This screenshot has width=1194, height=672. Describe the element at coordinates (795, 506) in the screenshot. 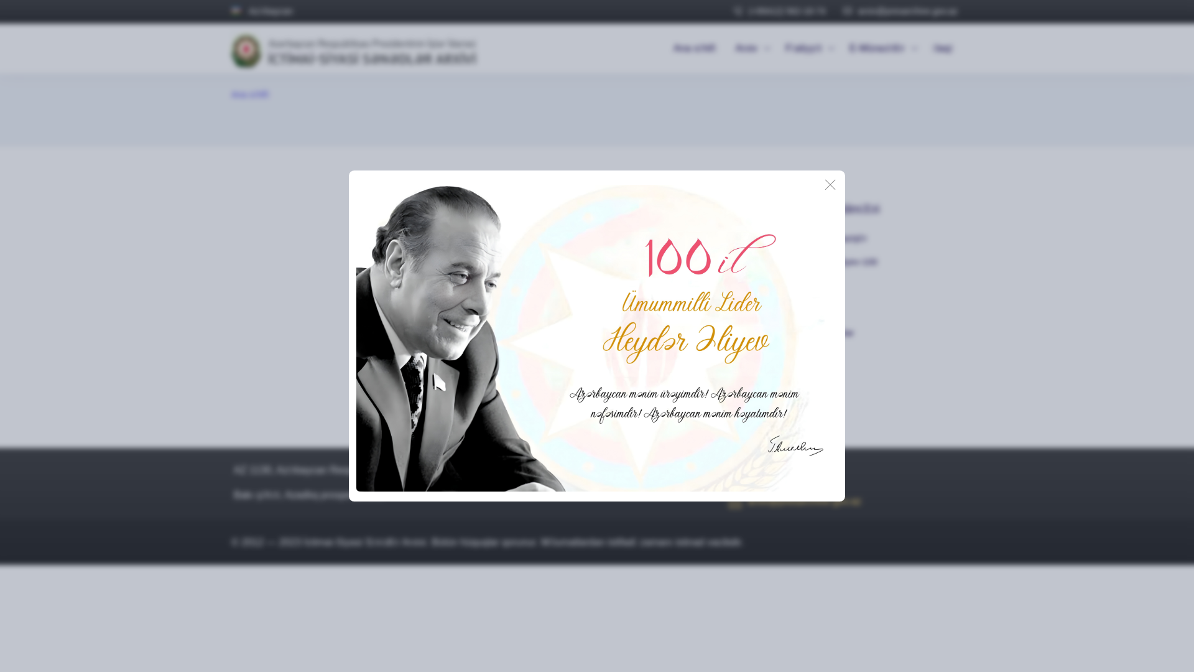

I see `arxiv@presarchive.gov.az` at that location.